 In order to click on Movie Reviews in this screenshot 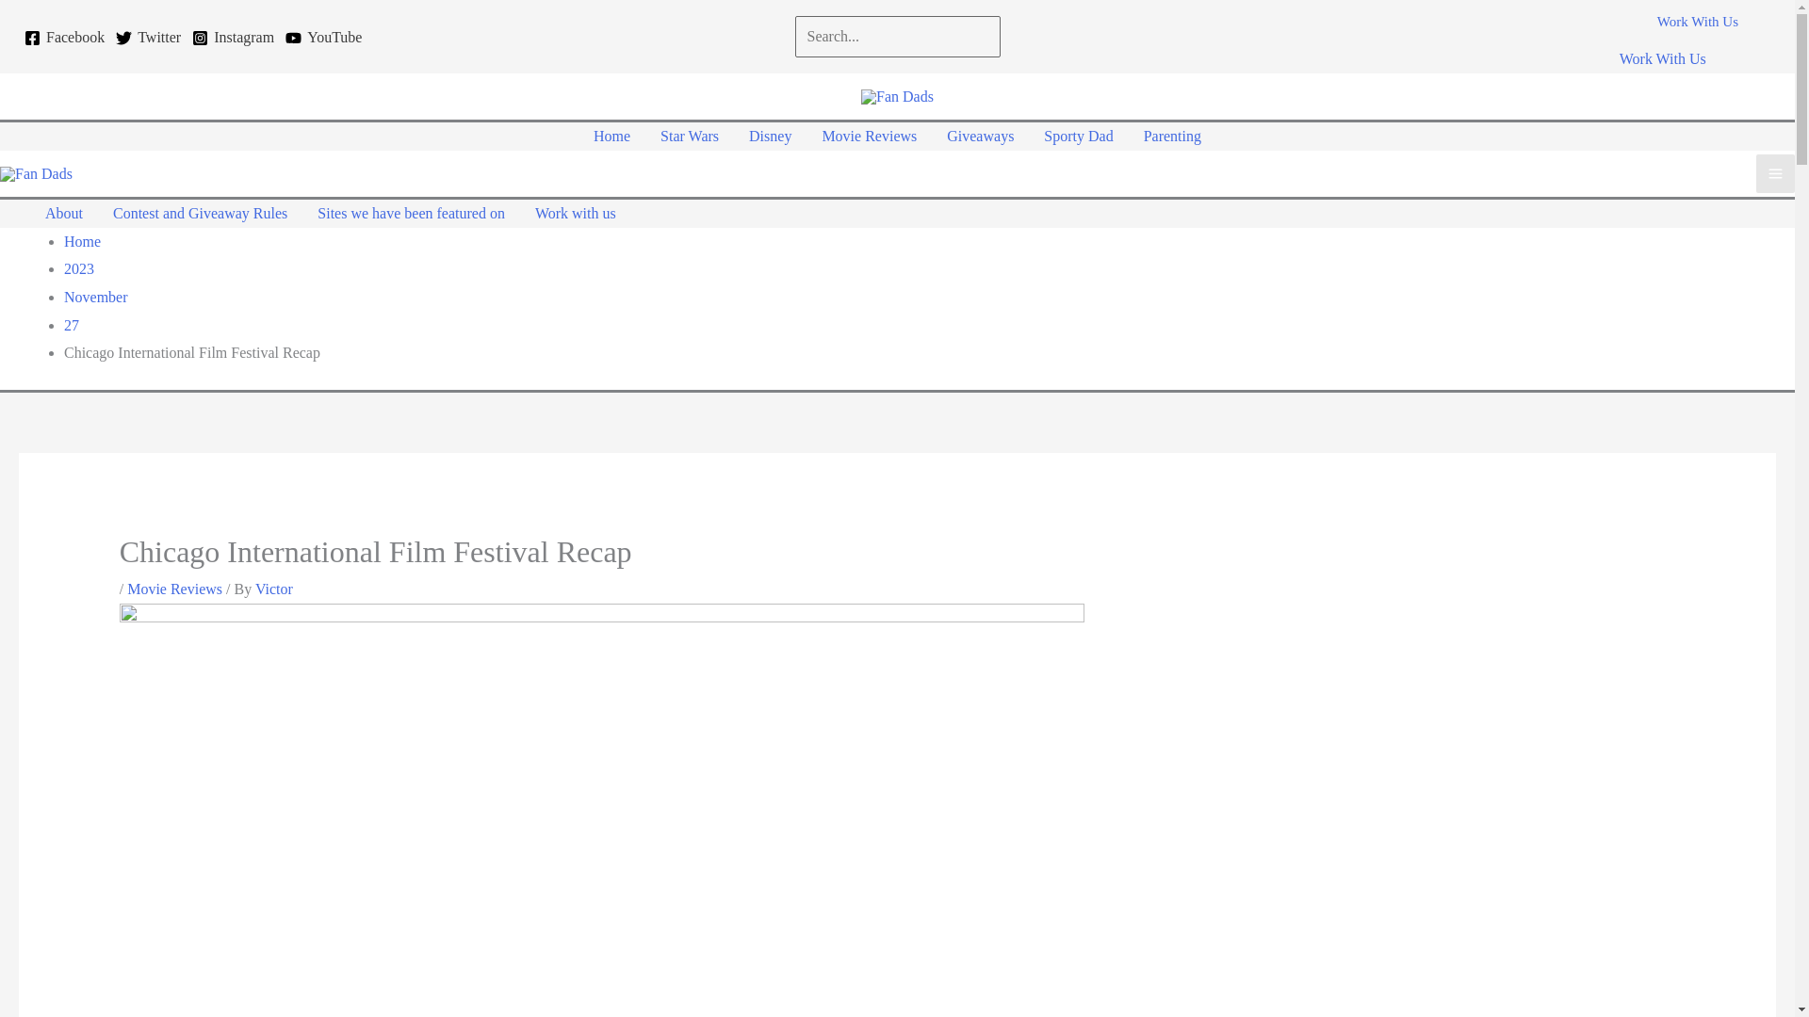, I will do `click(174, 588)`.